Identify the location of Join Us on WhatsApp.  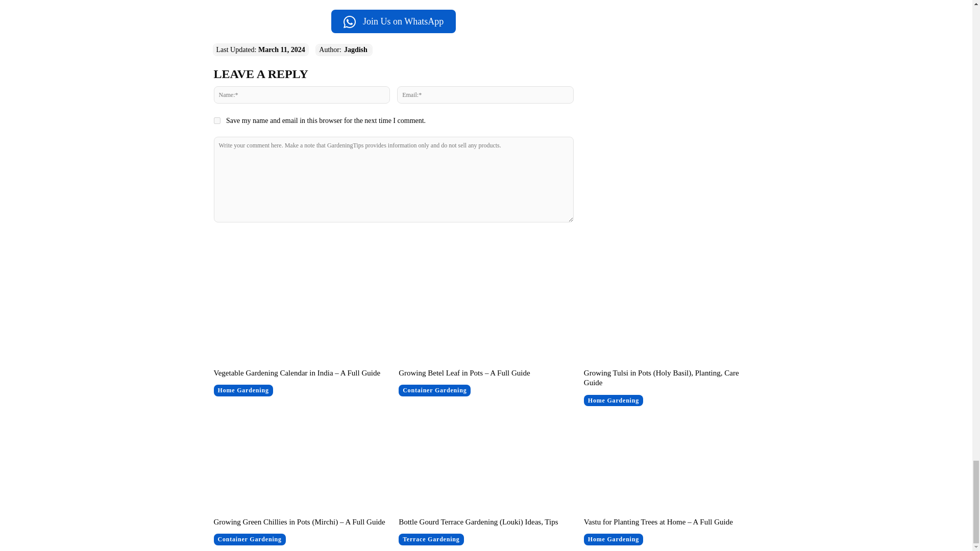
(393, 21).